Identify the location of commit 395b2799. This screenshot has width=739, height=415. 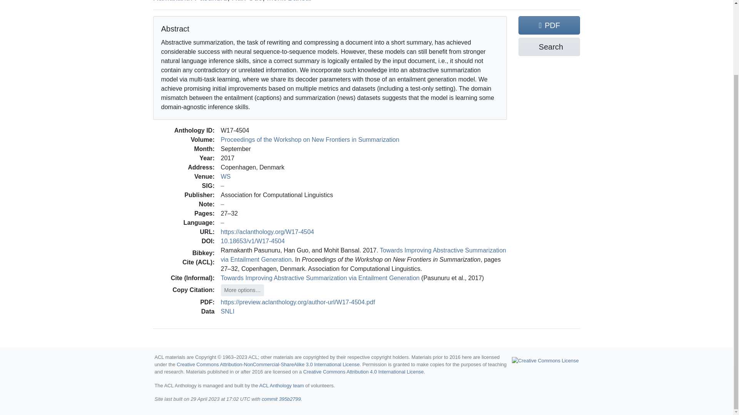
(281, 399).